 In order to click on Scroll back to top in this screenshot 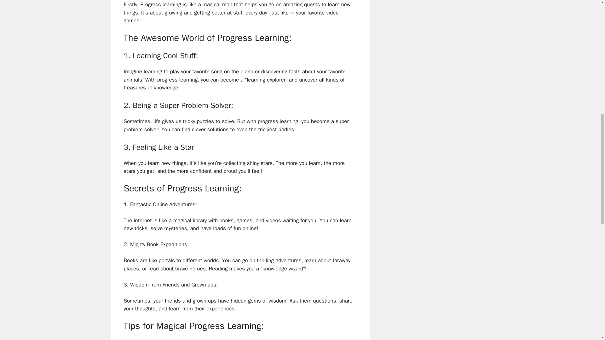, I will do `click(585, 299)`.